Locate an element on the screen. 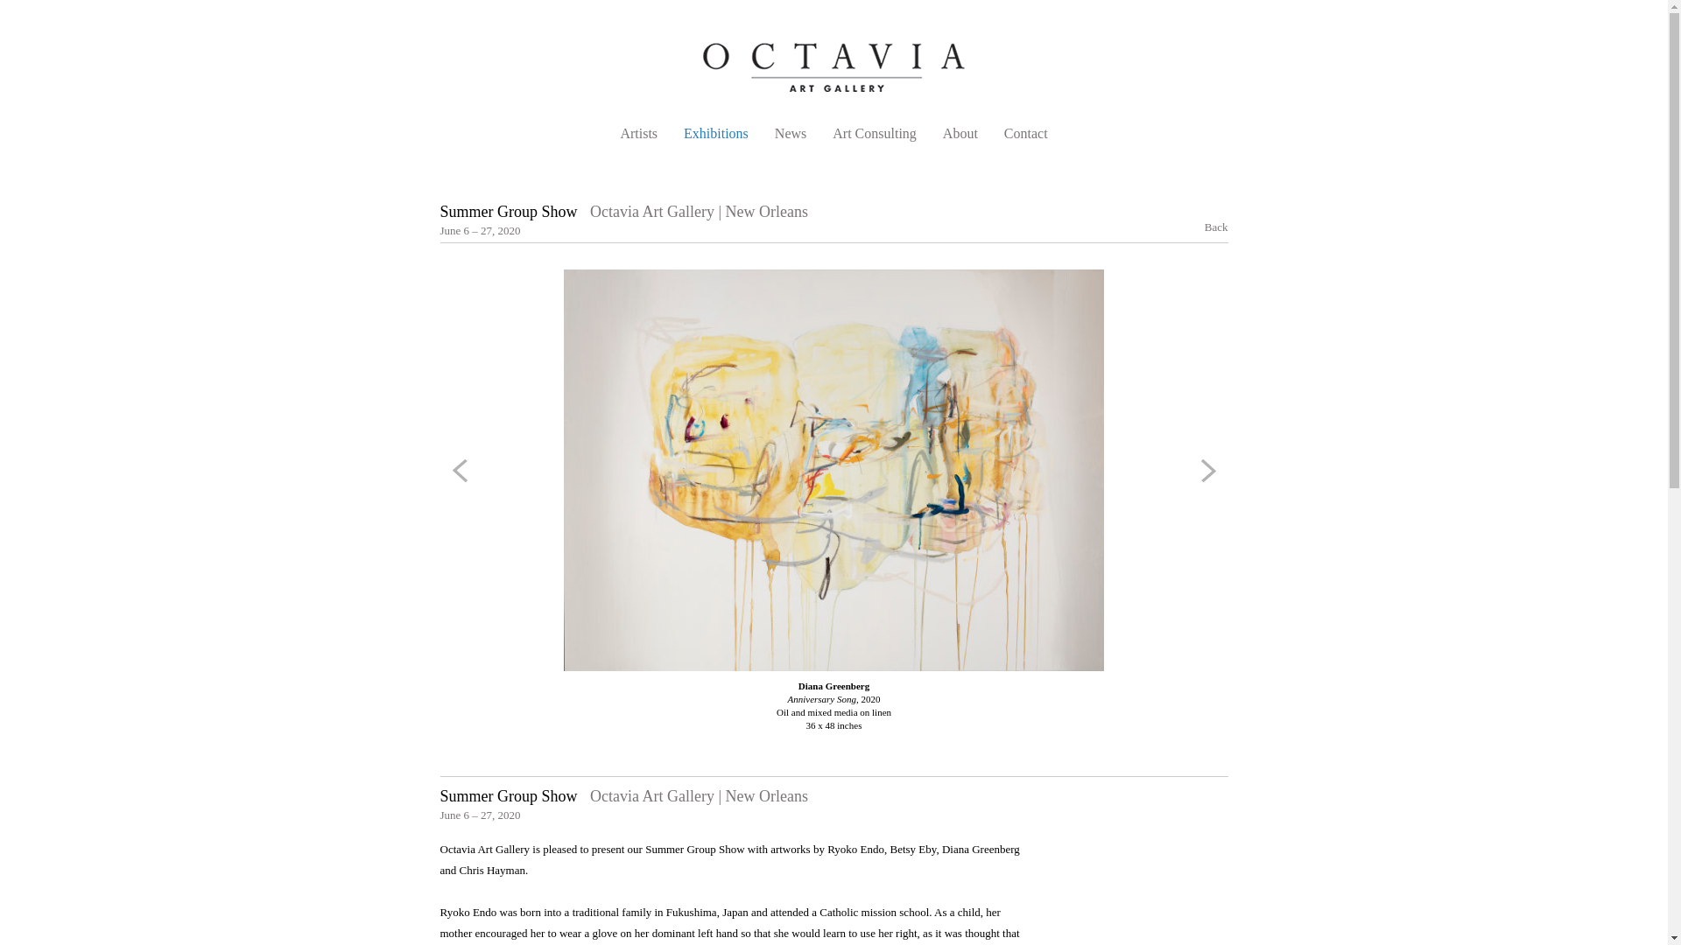  Art Consulting is located at coordinates (874, 133).